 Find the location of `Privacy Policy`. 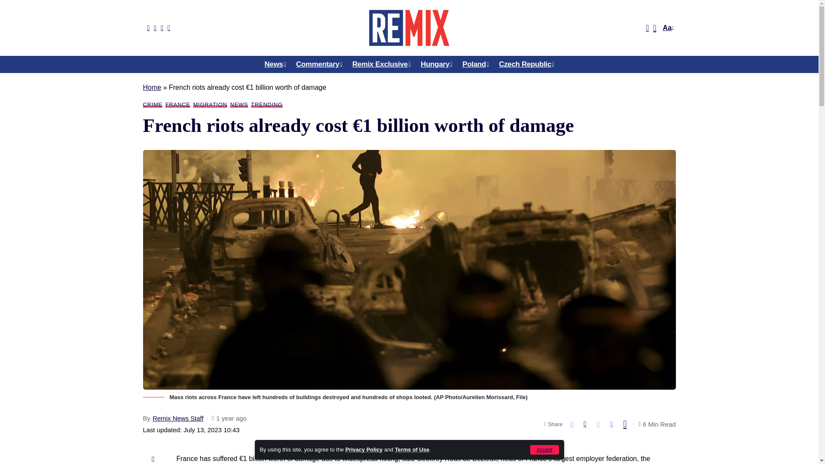

Privacy Policy is located at coordinates (364, 449).